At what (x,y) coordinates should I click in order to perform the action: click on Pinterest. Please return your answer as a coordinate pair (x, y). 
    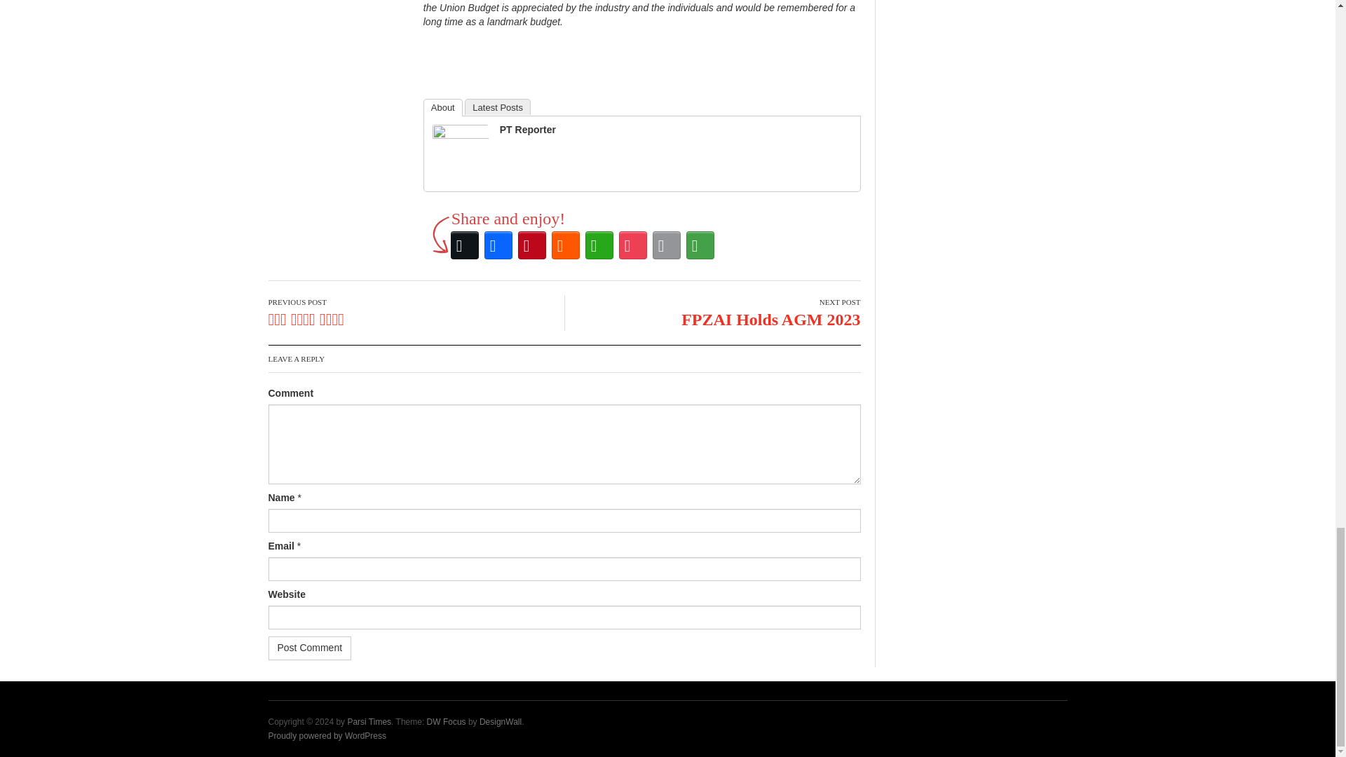
    Looking at the image, I should click on (532, 245).